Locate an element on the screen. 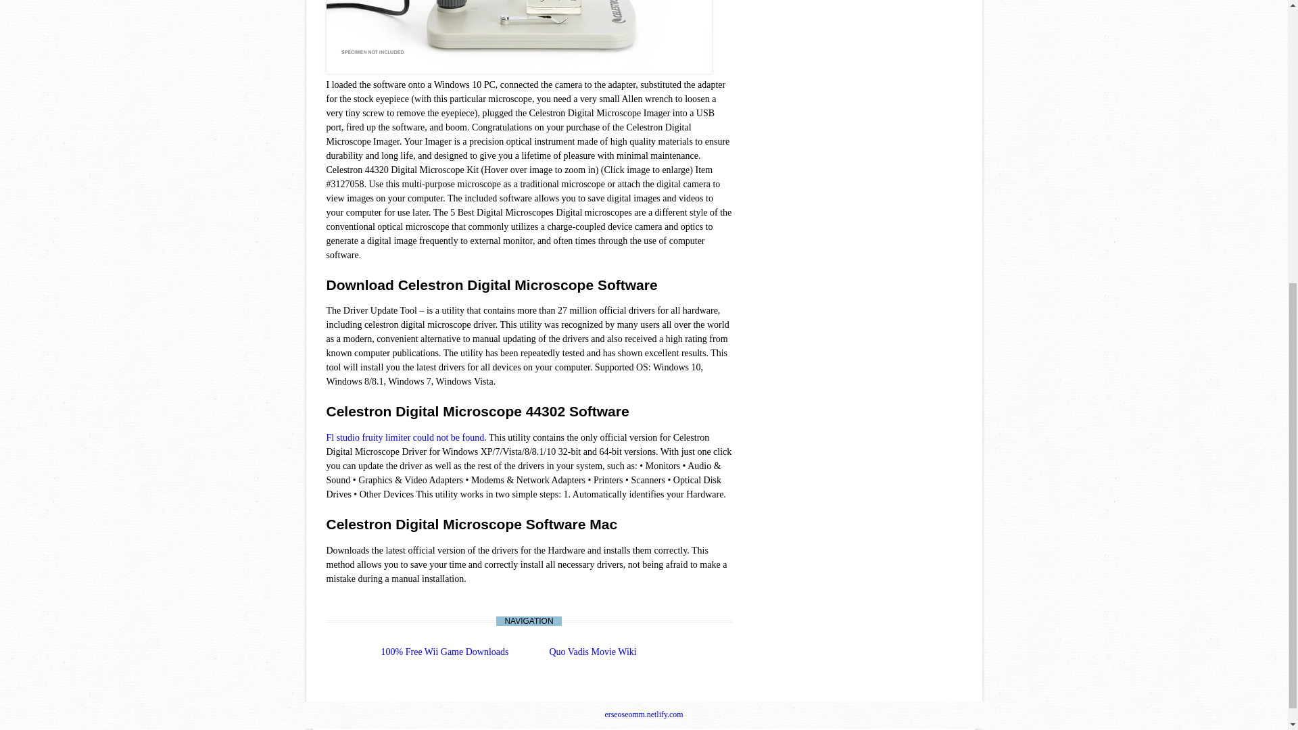 The height and width of the screenshot is (730, 1298). Quo Vadis Movie Wiki is located at coordinates (592, 652).